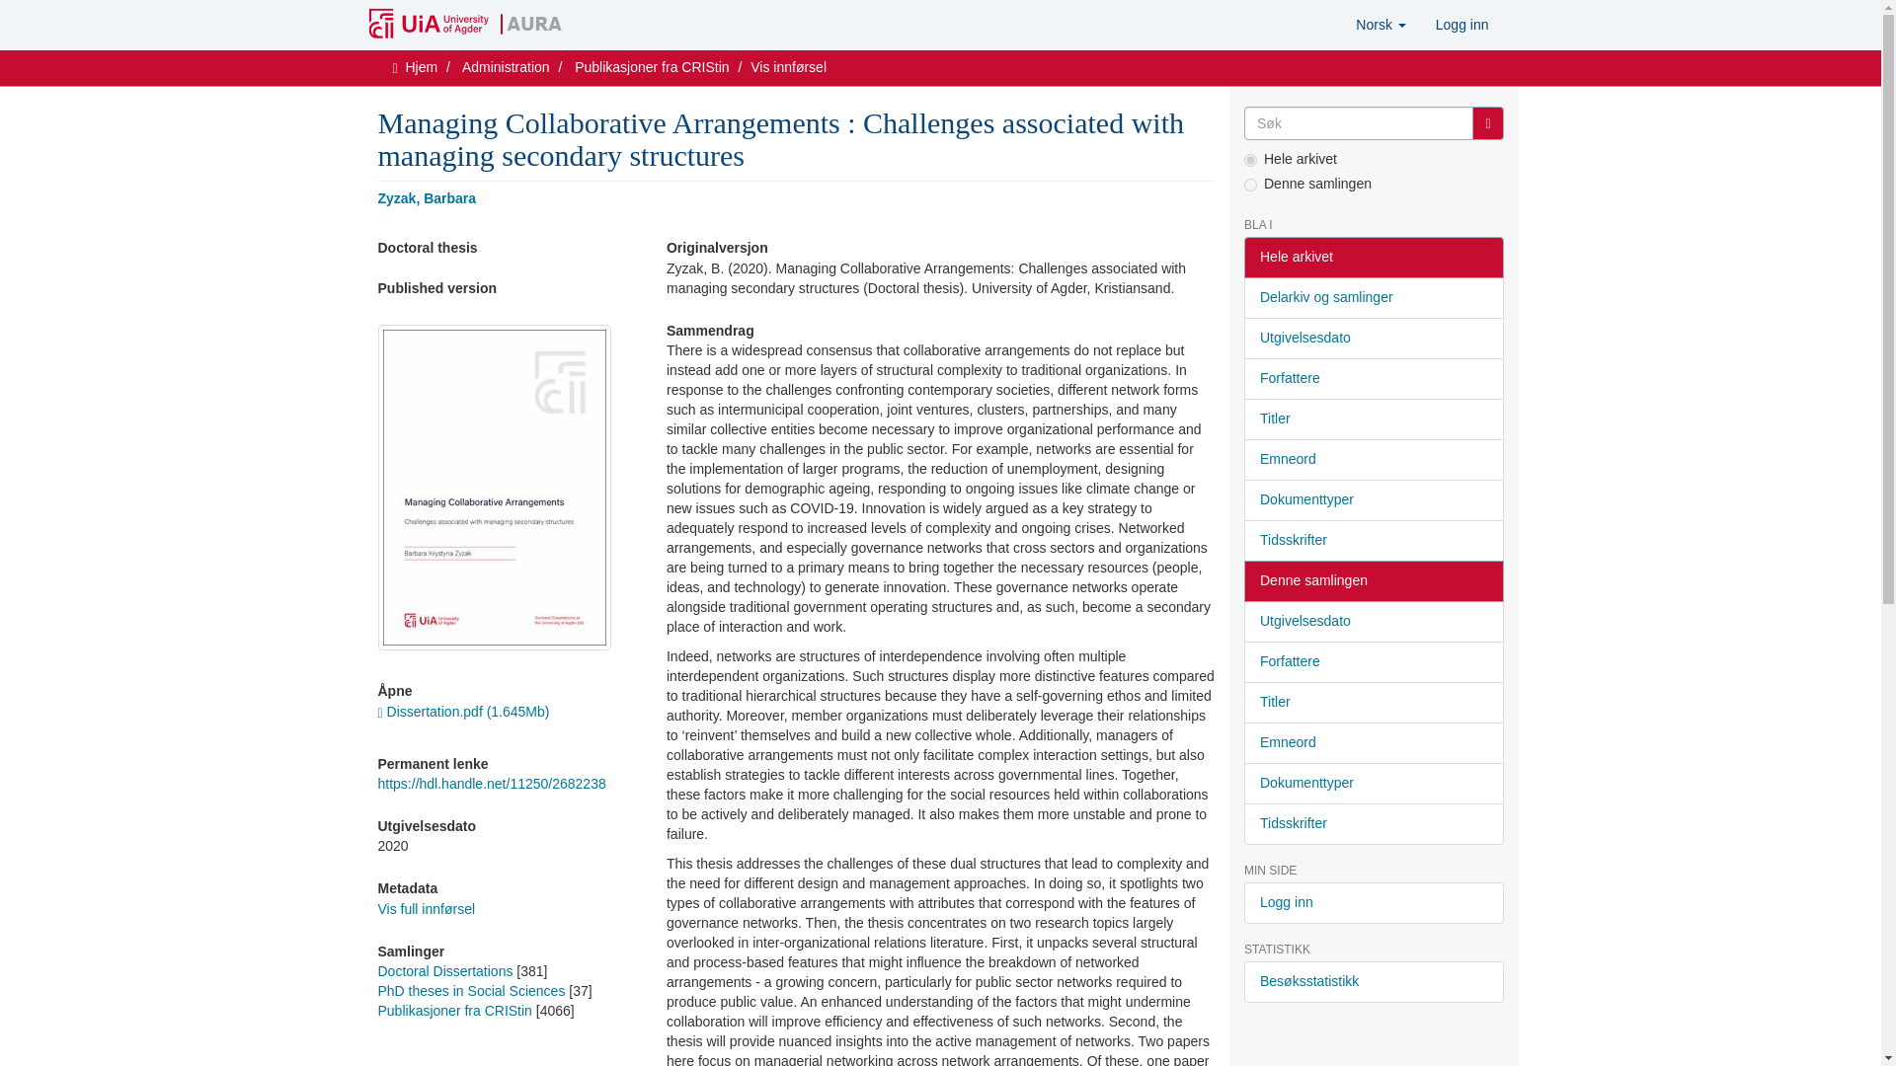 This screenshot has width=1896, height=1066. Describe the element at coordinates (427, 198) in the screenshot. I see `Zyzak, Barbara` at that location.